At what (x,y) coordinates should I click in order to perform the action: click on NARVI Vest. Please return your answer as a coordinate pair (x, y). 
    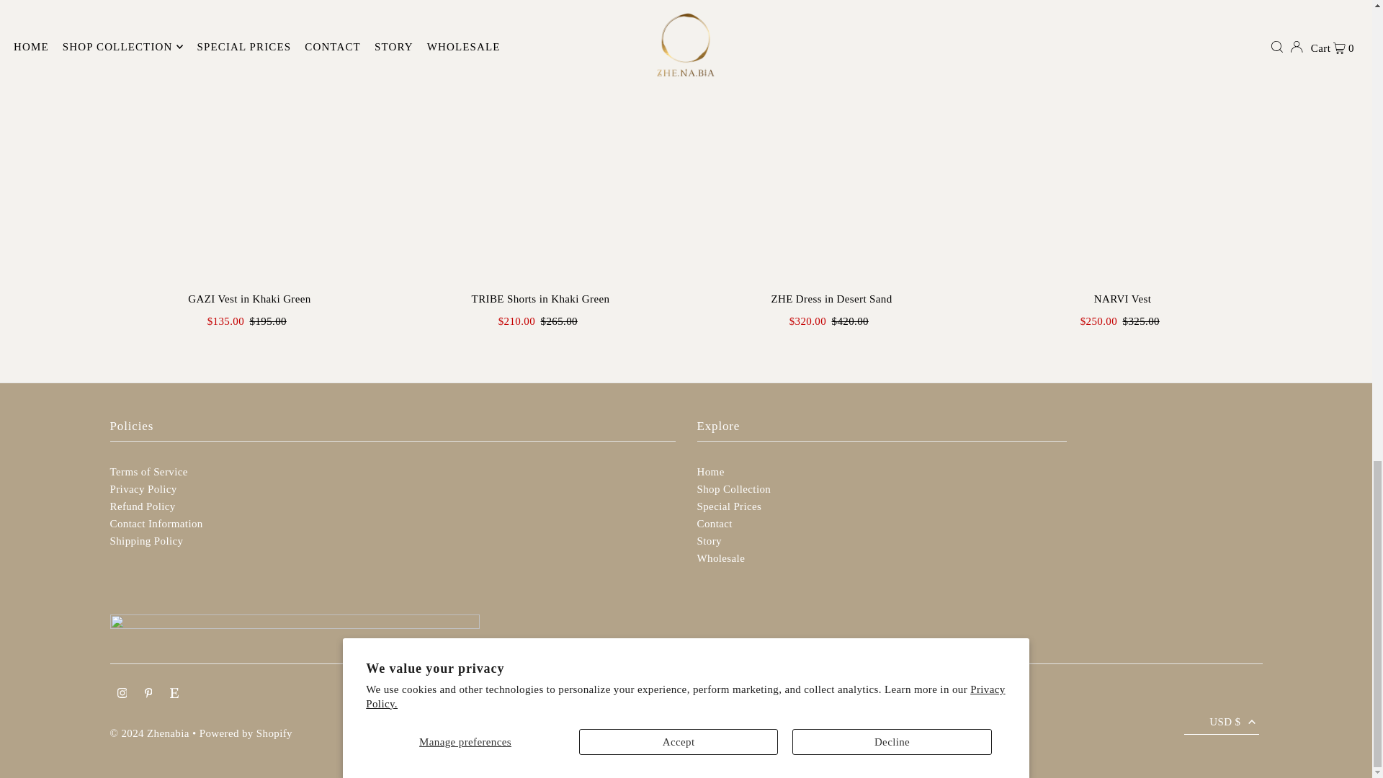
    Looking at the image, I should click on (1122, 141).